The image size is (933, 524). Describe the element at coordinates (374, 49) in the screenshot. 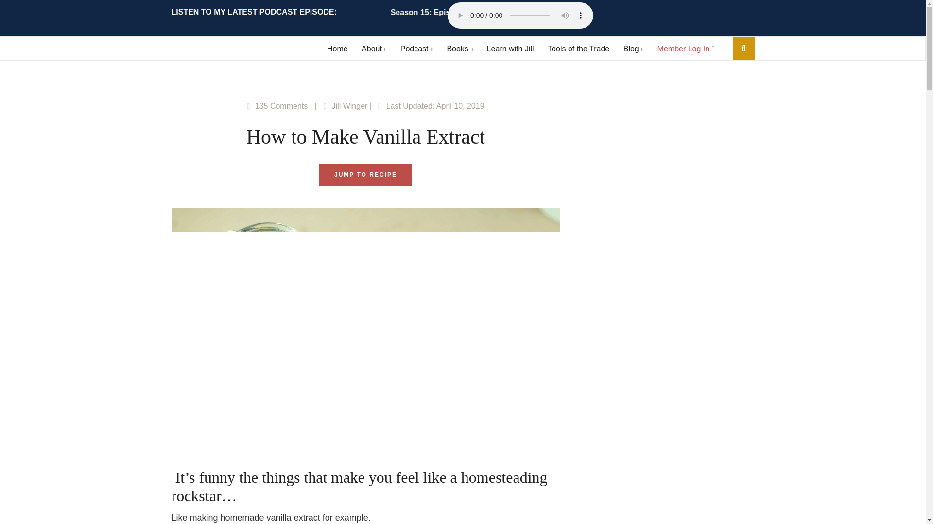

I see `About` at that location.